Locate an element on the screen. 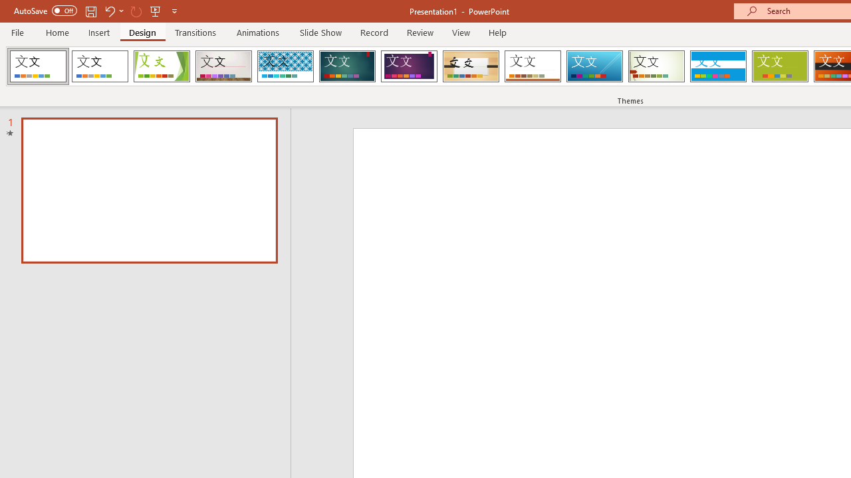  Basis Loading Preview... is located at coordinates (779, 66).